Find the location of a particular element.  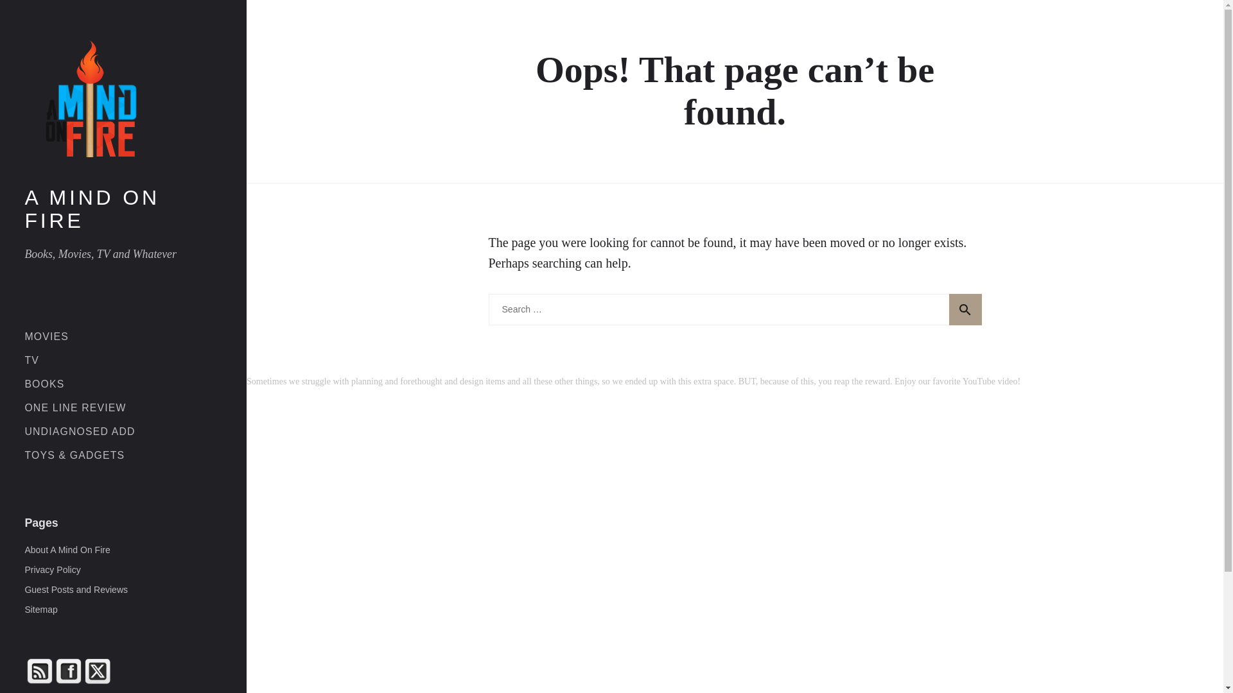

Movie Reviews is located at coordinates (46, 336).